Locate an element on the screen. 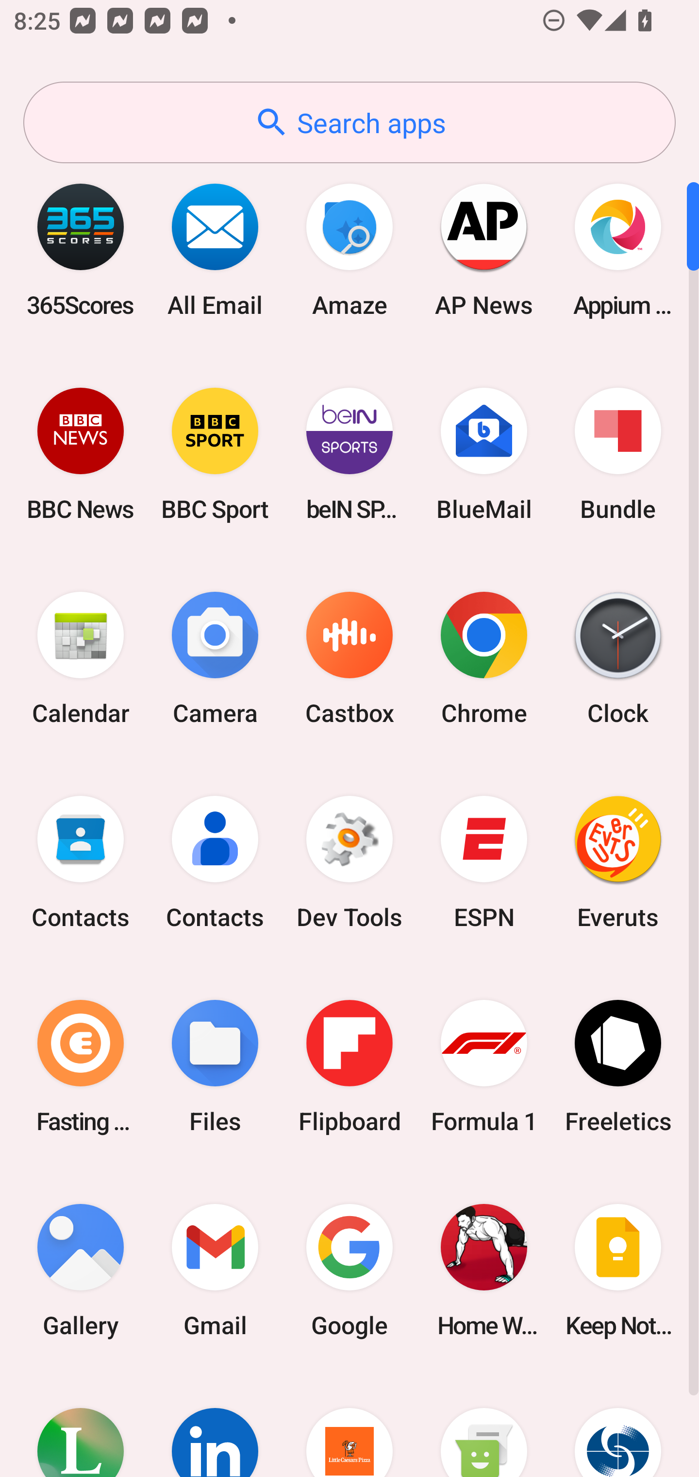 The height and width of the screenshot is (1477, 699). Chrome is located at coordinates (483, 659).